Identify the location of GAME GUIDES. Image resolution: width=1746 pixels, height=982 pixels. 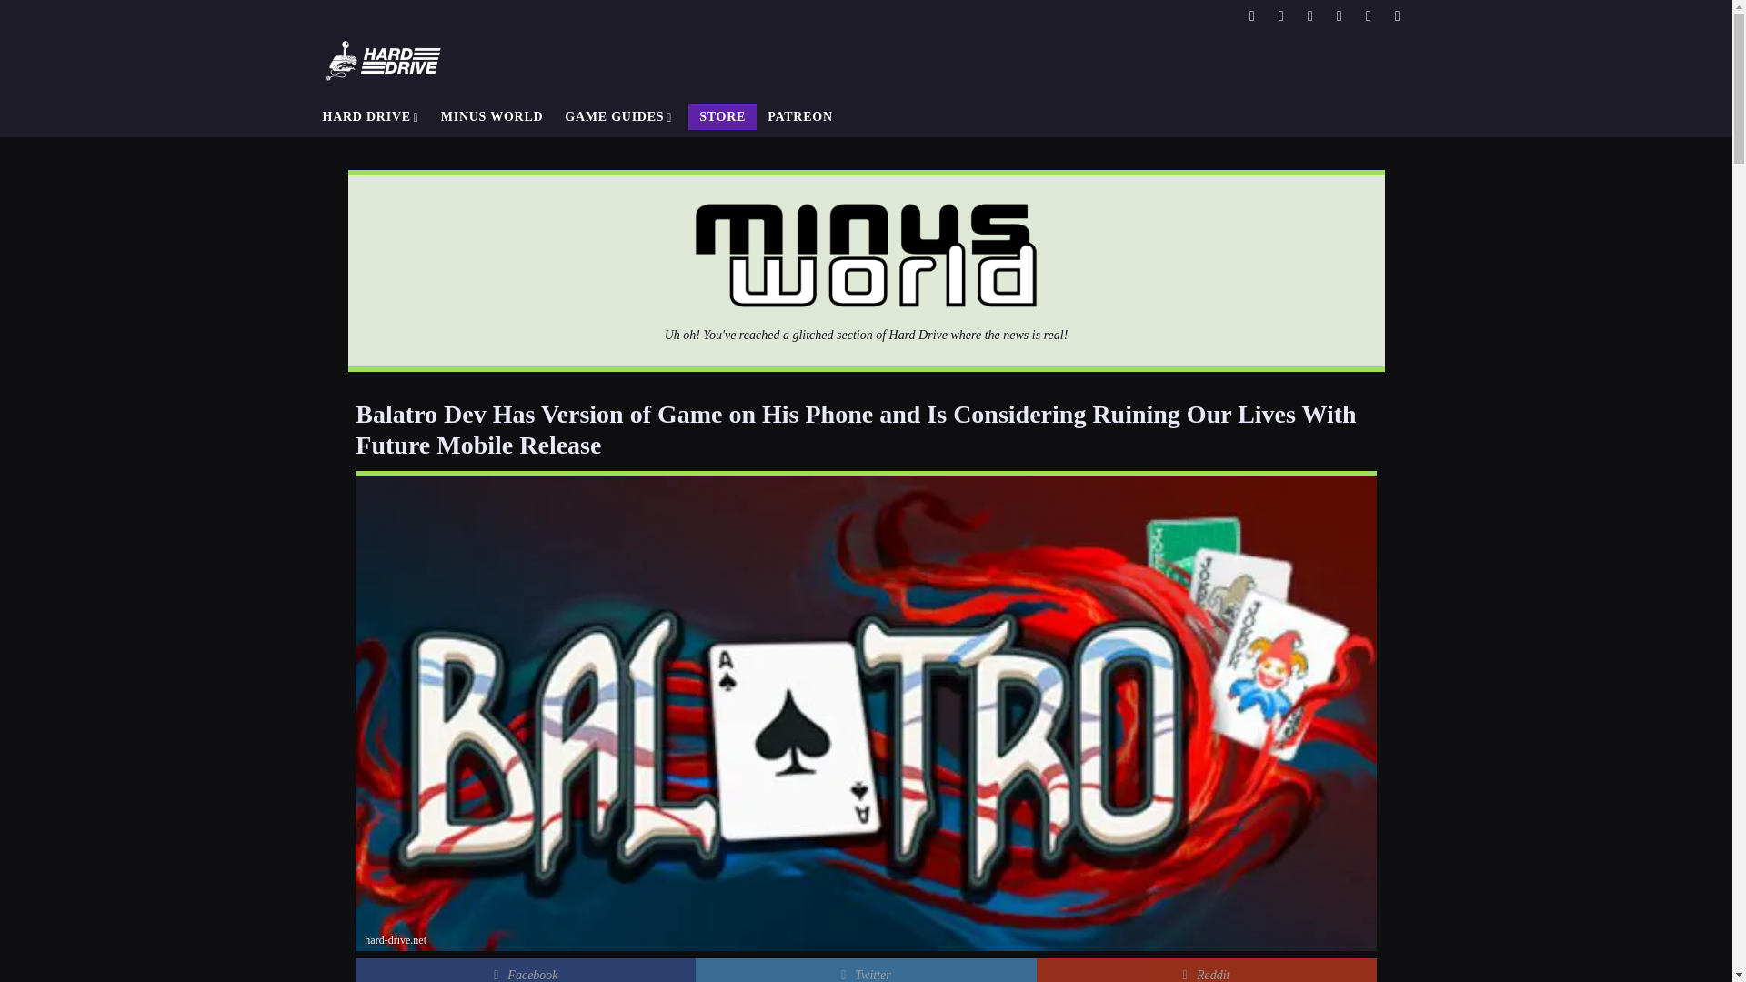
(617, 116).